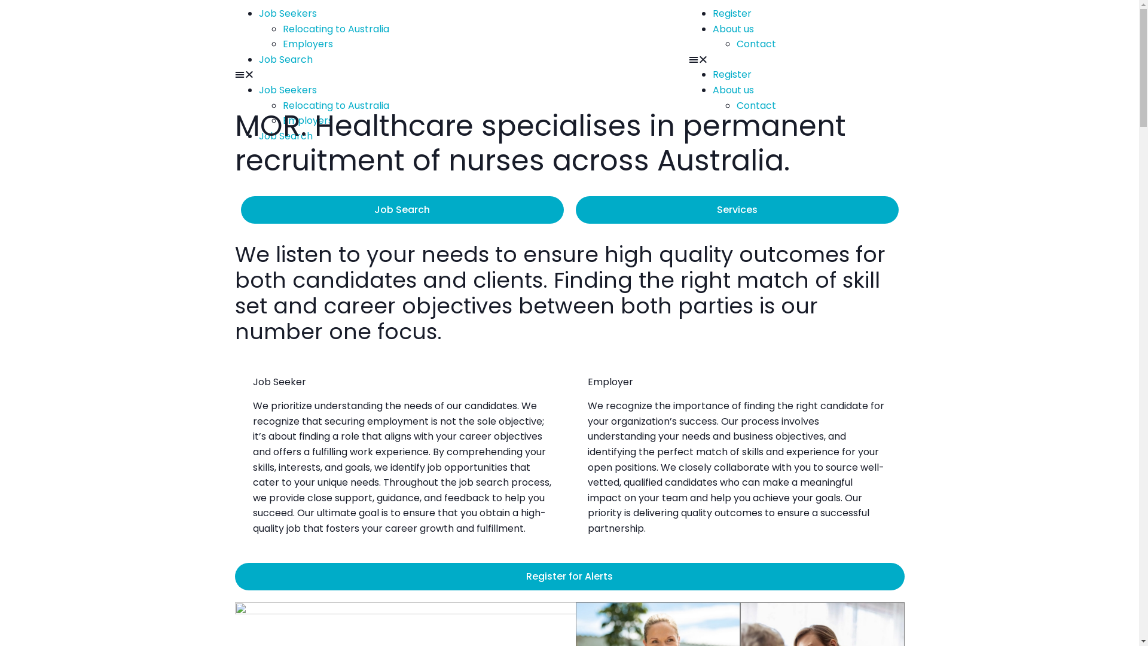 Image resolution: width=1148 pixels, height=646 pixels. What do you see at coordinates (285, 136) in the screenshot?
I see `Job Search` at bounding box center [285, 136].